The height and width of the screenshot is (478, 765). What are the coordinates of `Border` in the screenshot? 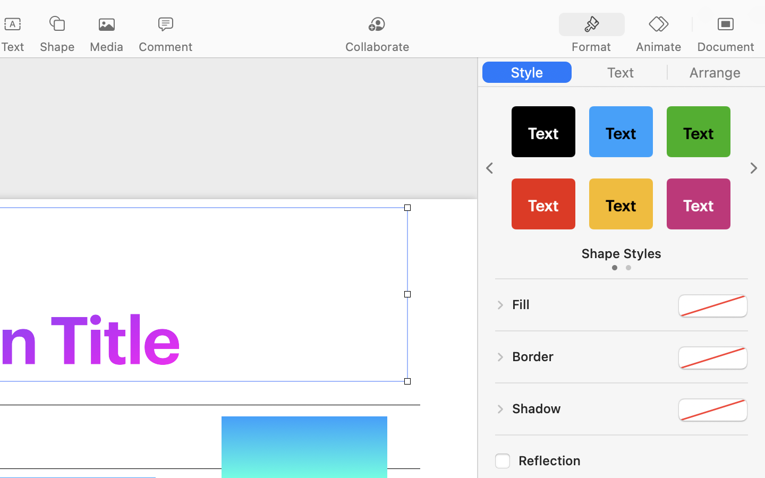 It's located at (533, 356).